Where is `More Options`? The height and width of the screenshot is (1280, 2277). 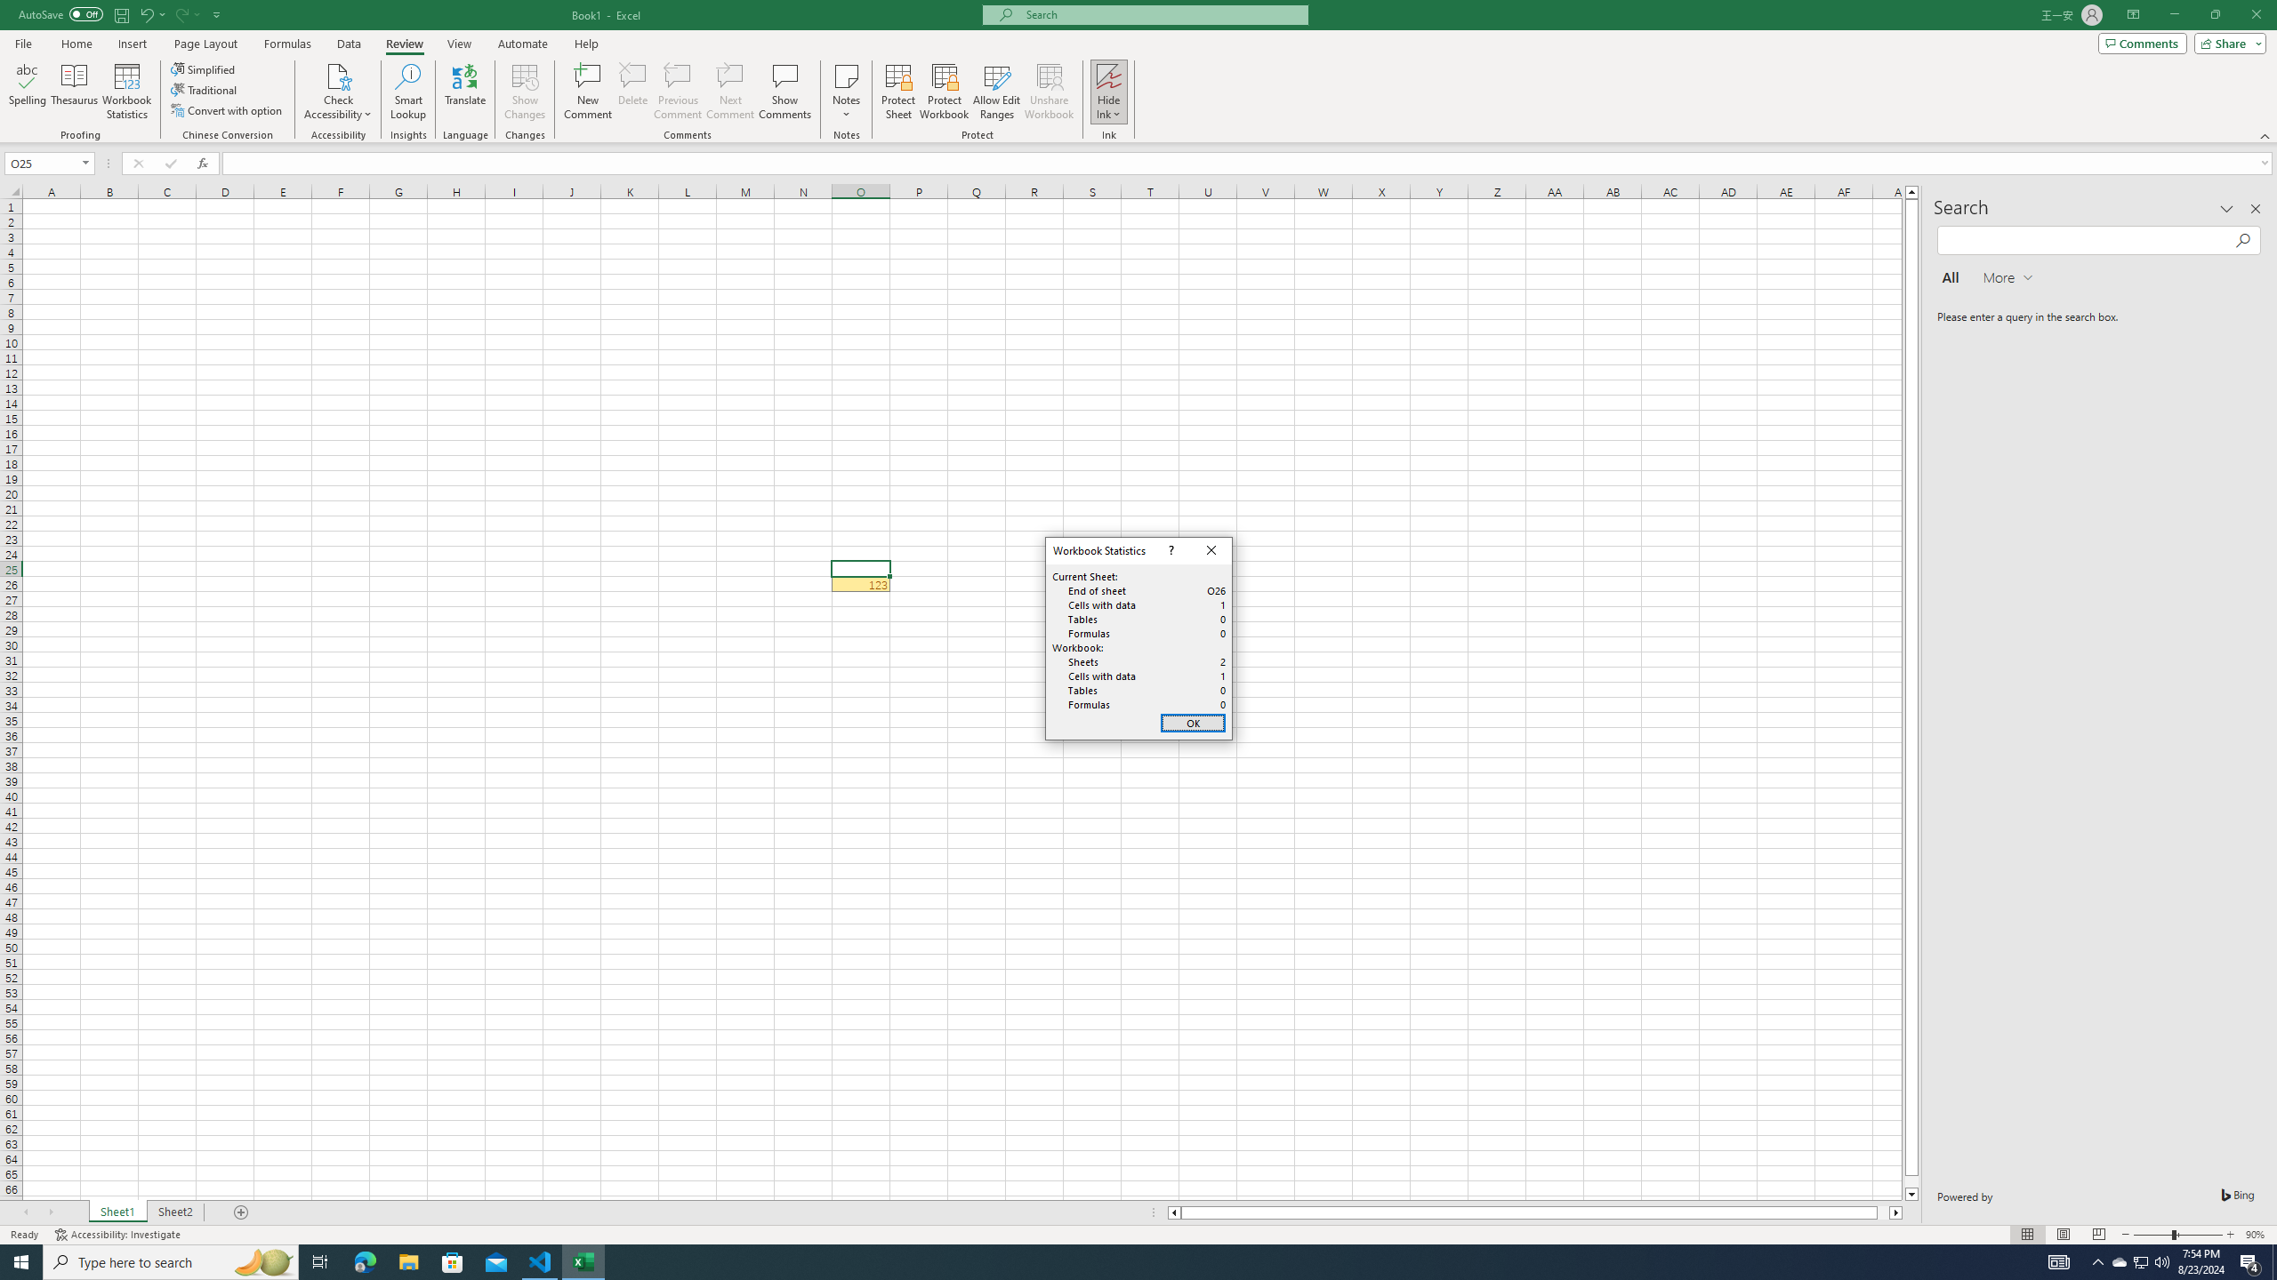
More Options is located at coordinates (1108, 108).